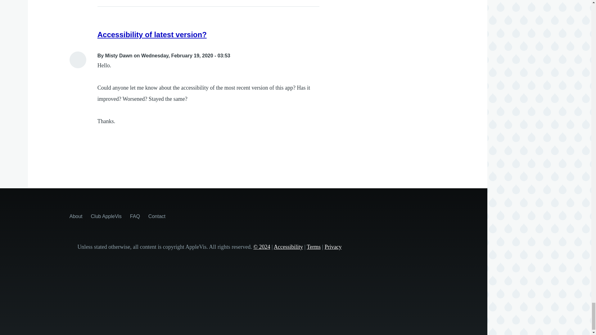  Describe the element at coordinates (76, 216) in the screenshot. I see `About` at that location.